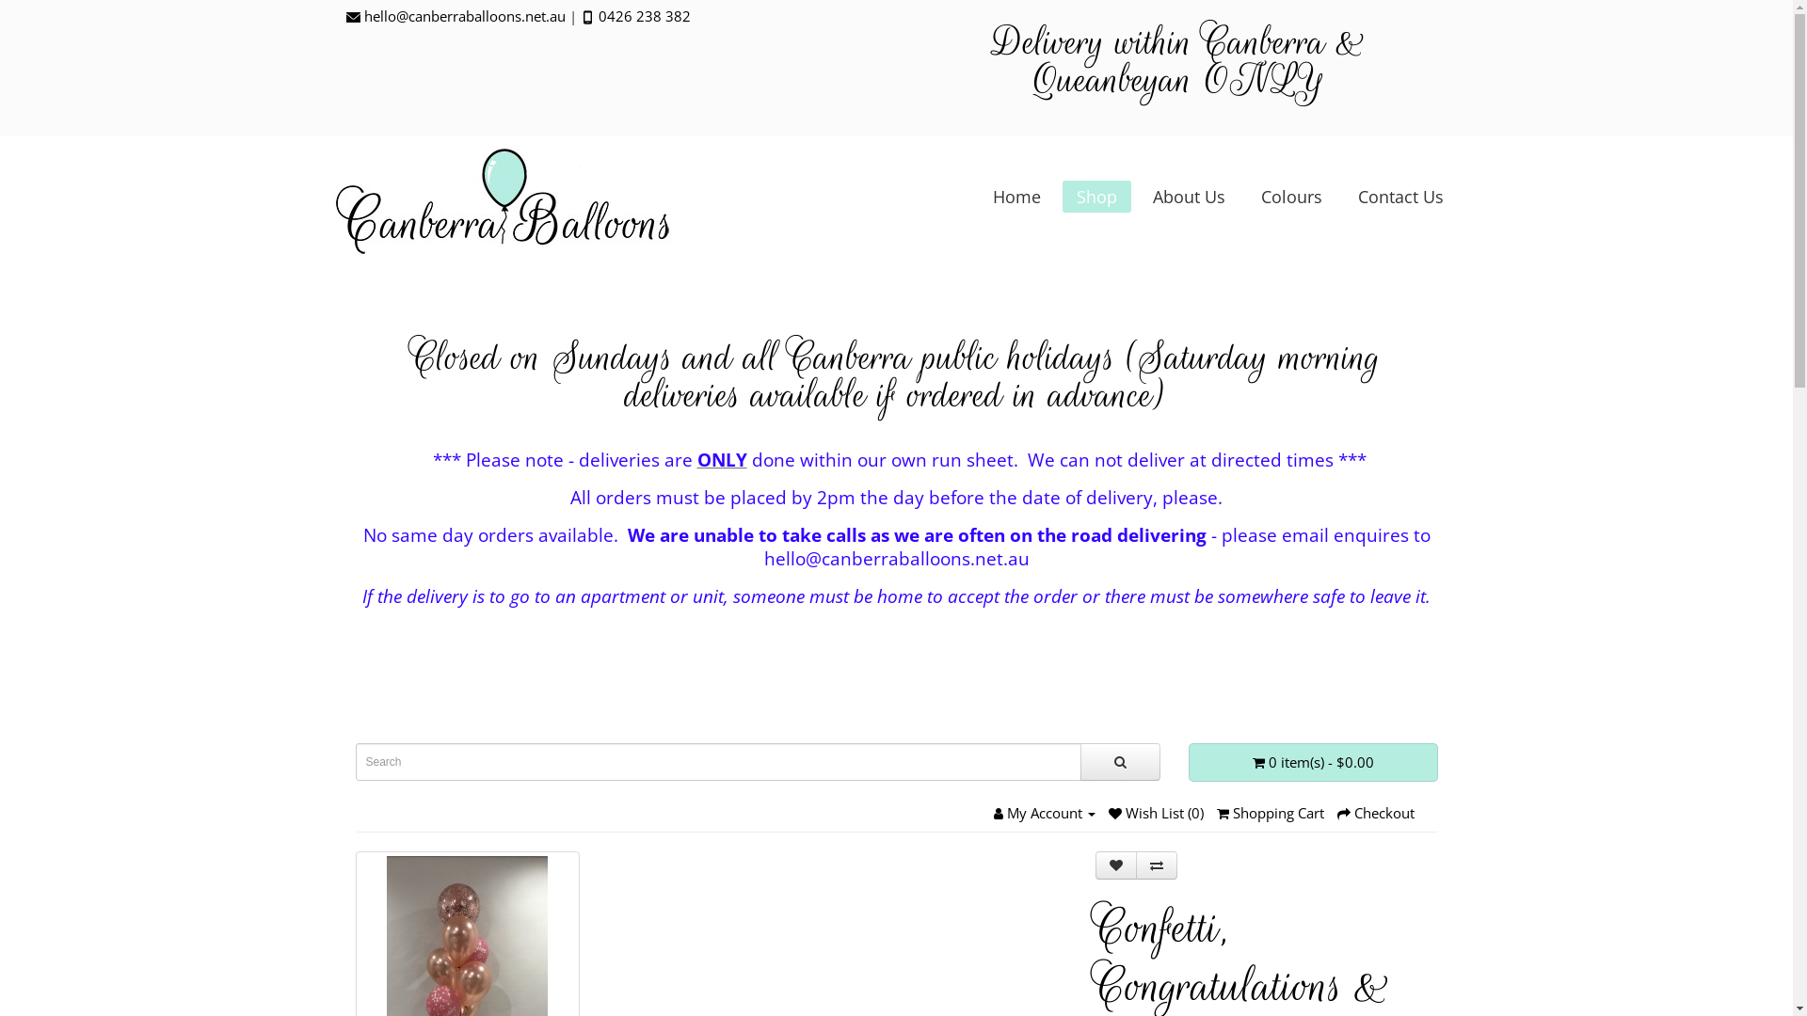 Image resolution: width=1807 pixels, height=1016 pixels. I want to click on hello@canberraballoons.net.au, so click(464, 16).